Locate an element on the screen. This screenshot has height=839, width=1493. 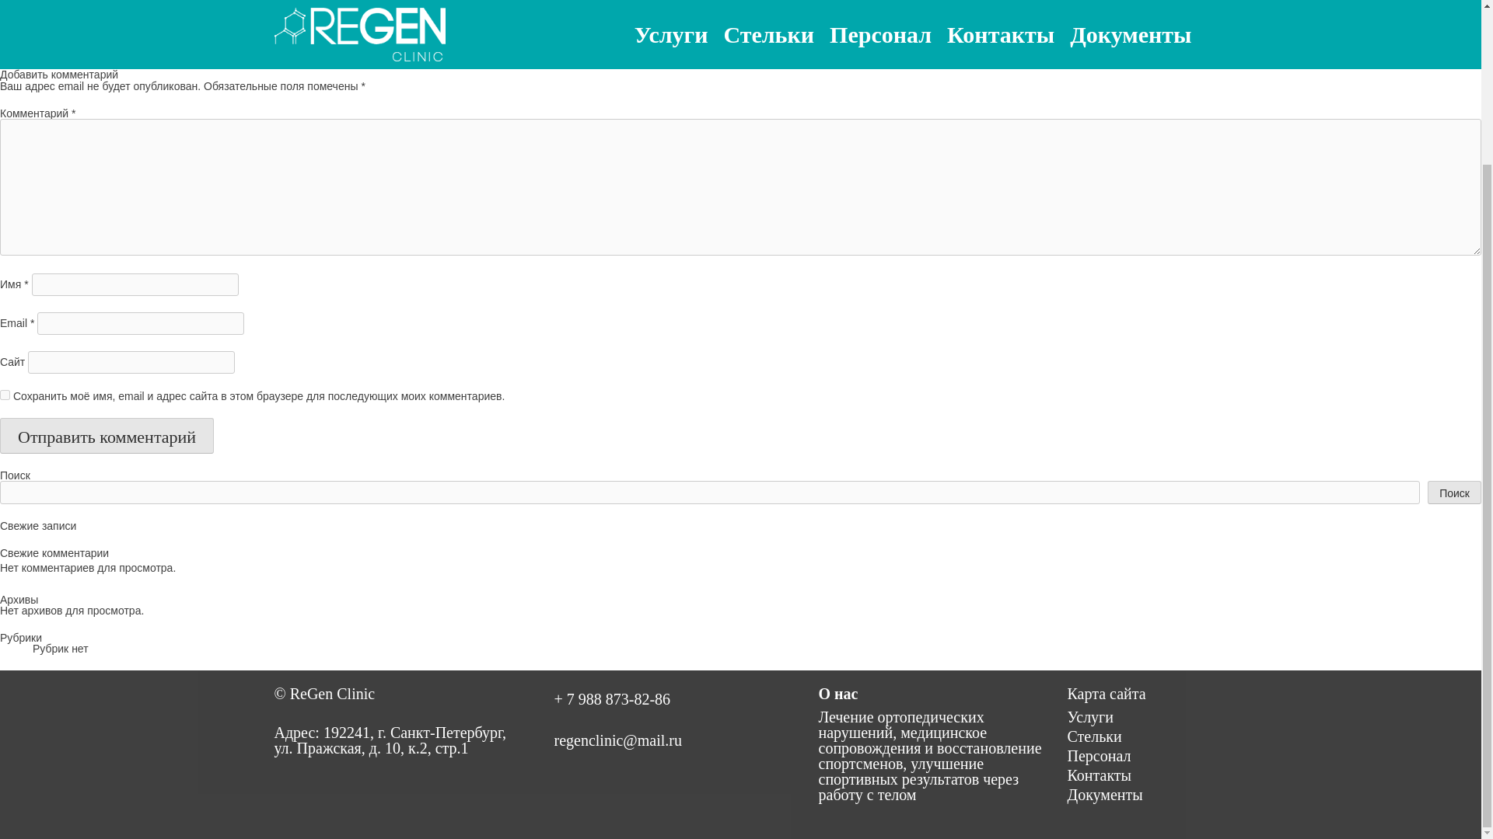
yes is located at coordinates (5, 395).